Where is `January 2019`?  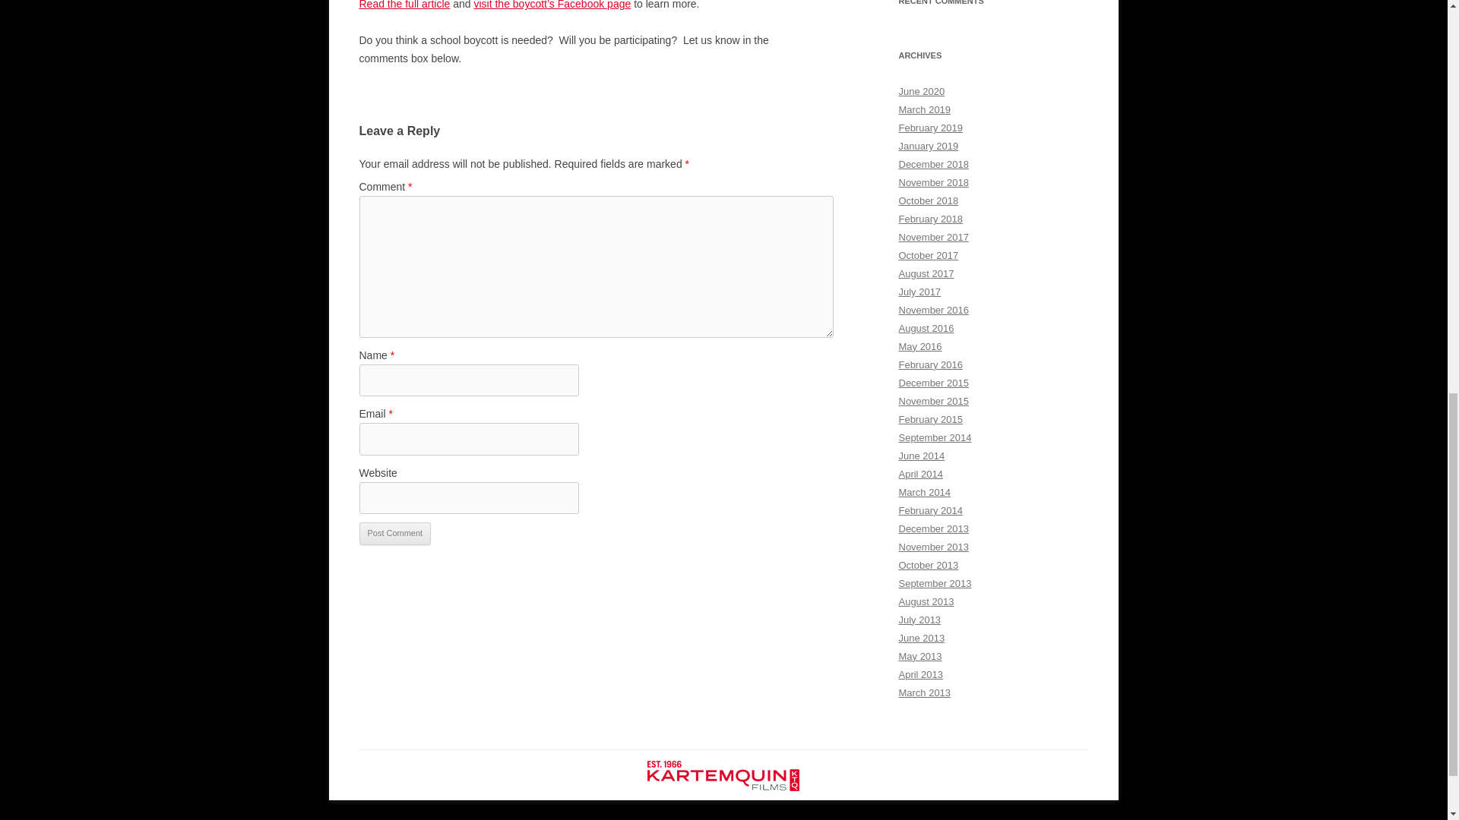 January 2019 is located at coordinates (929, 146).